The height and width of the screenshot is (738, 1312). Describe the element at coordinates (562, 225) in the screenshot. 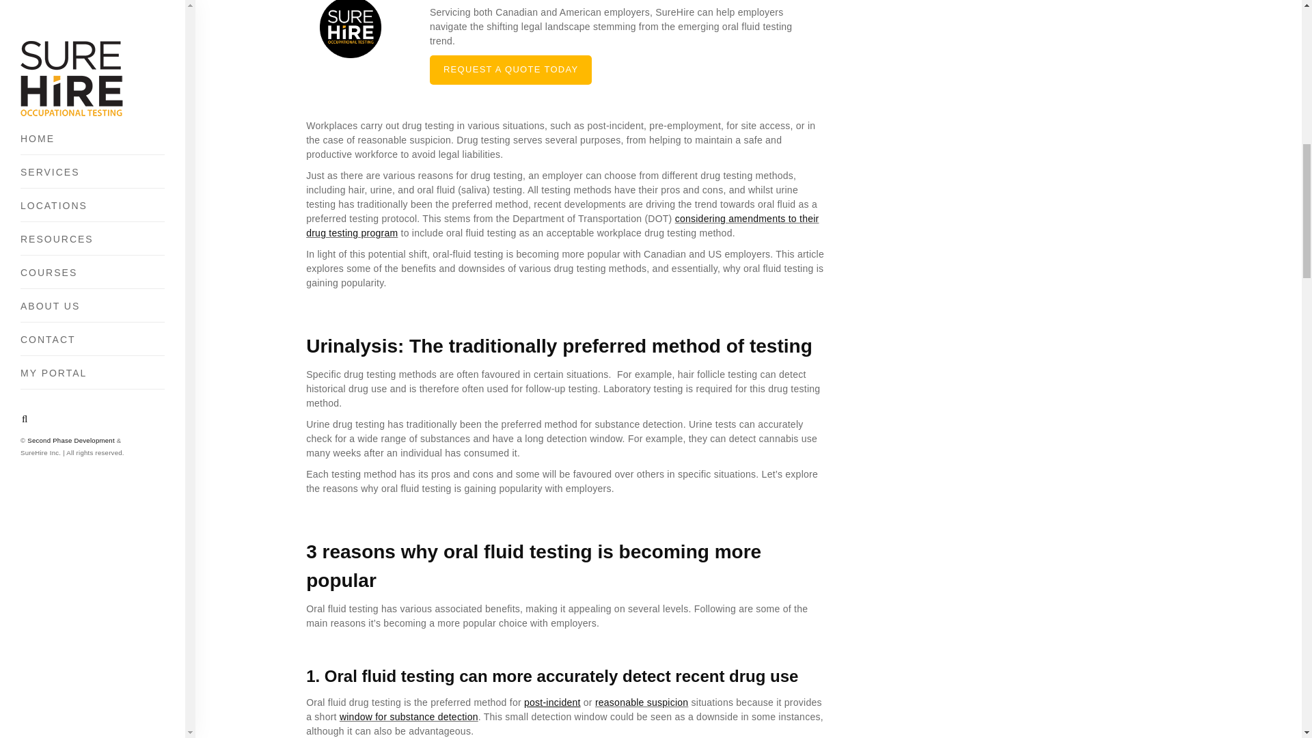

I see `considering amendments to their drug testing program` at that location.